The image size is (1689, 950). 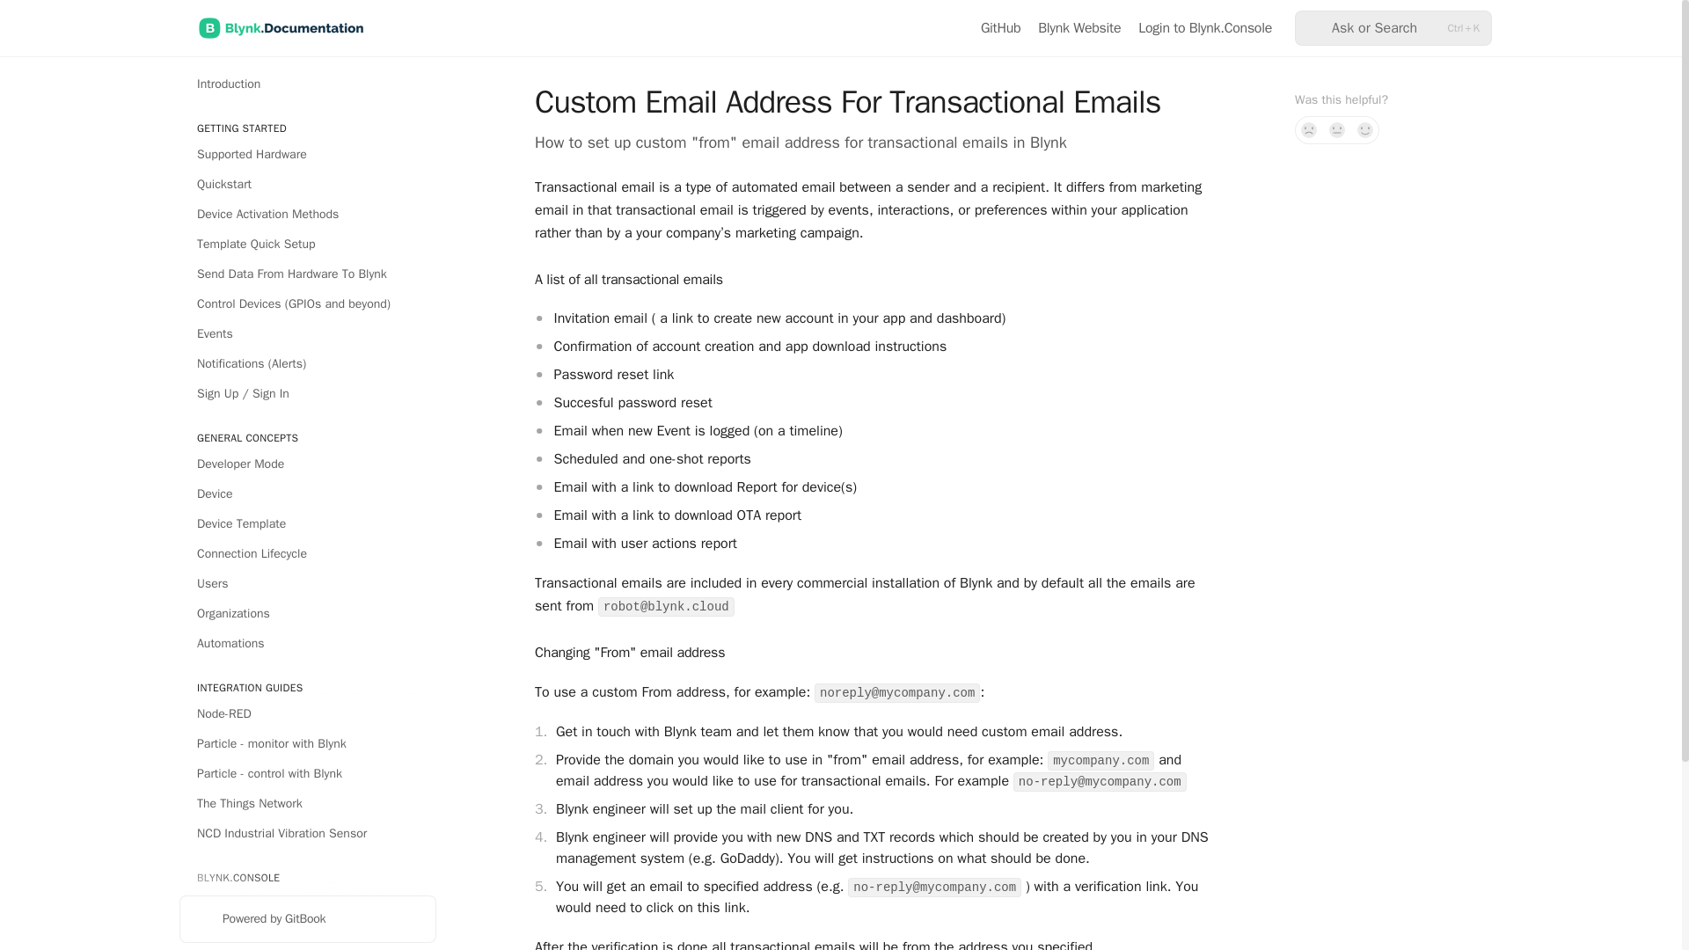 I want to click on Device, so click(x=307, y=494).